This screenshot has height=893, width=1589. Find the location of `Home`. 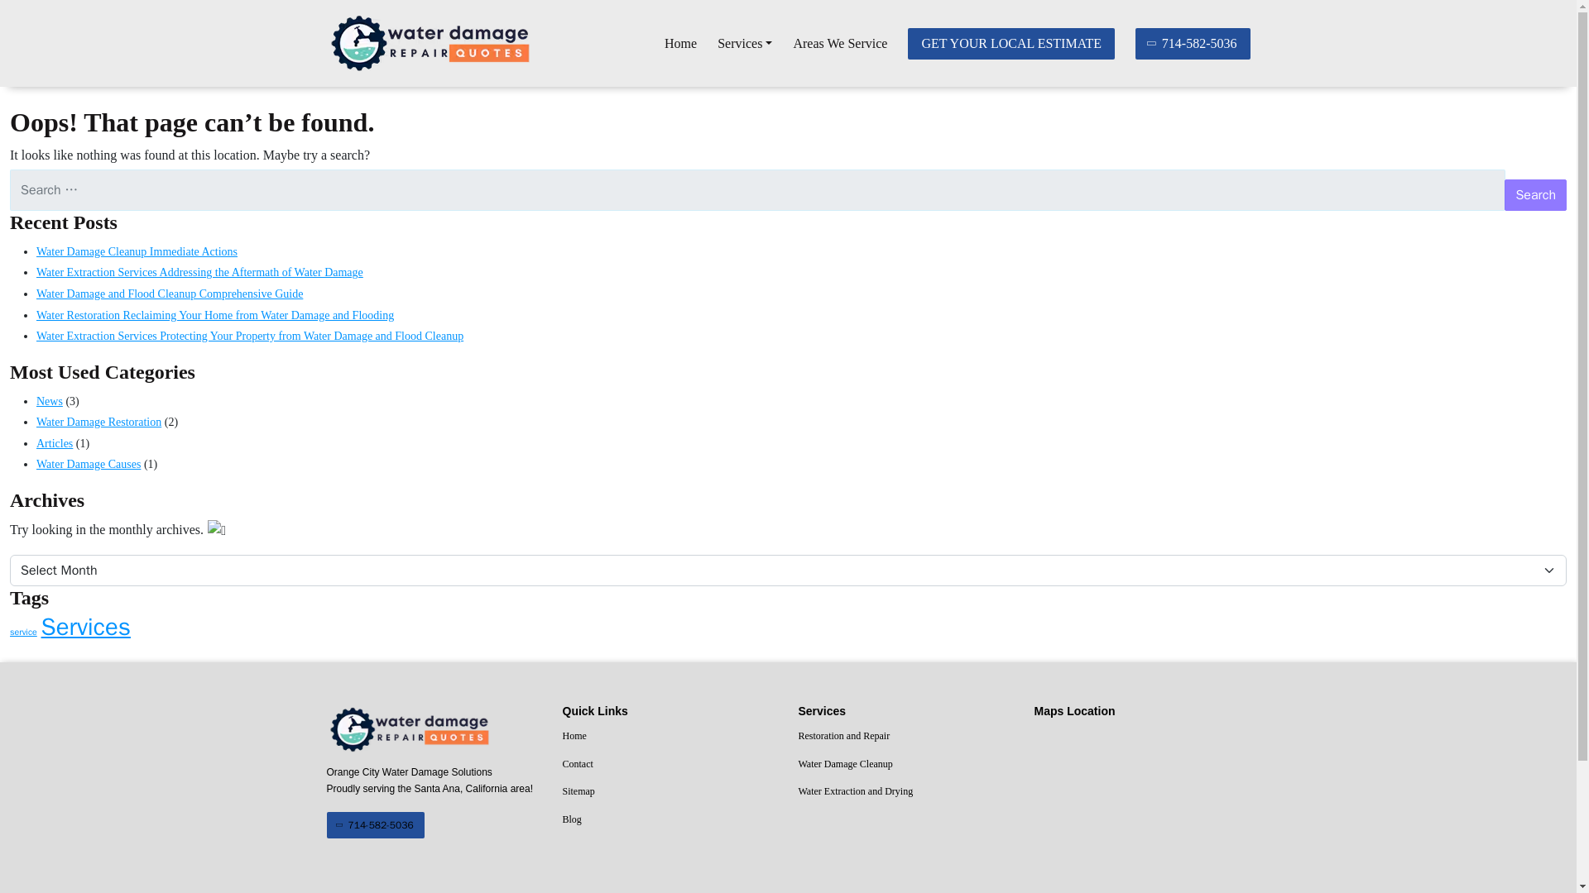

Home is located at coordinates (680, 44).